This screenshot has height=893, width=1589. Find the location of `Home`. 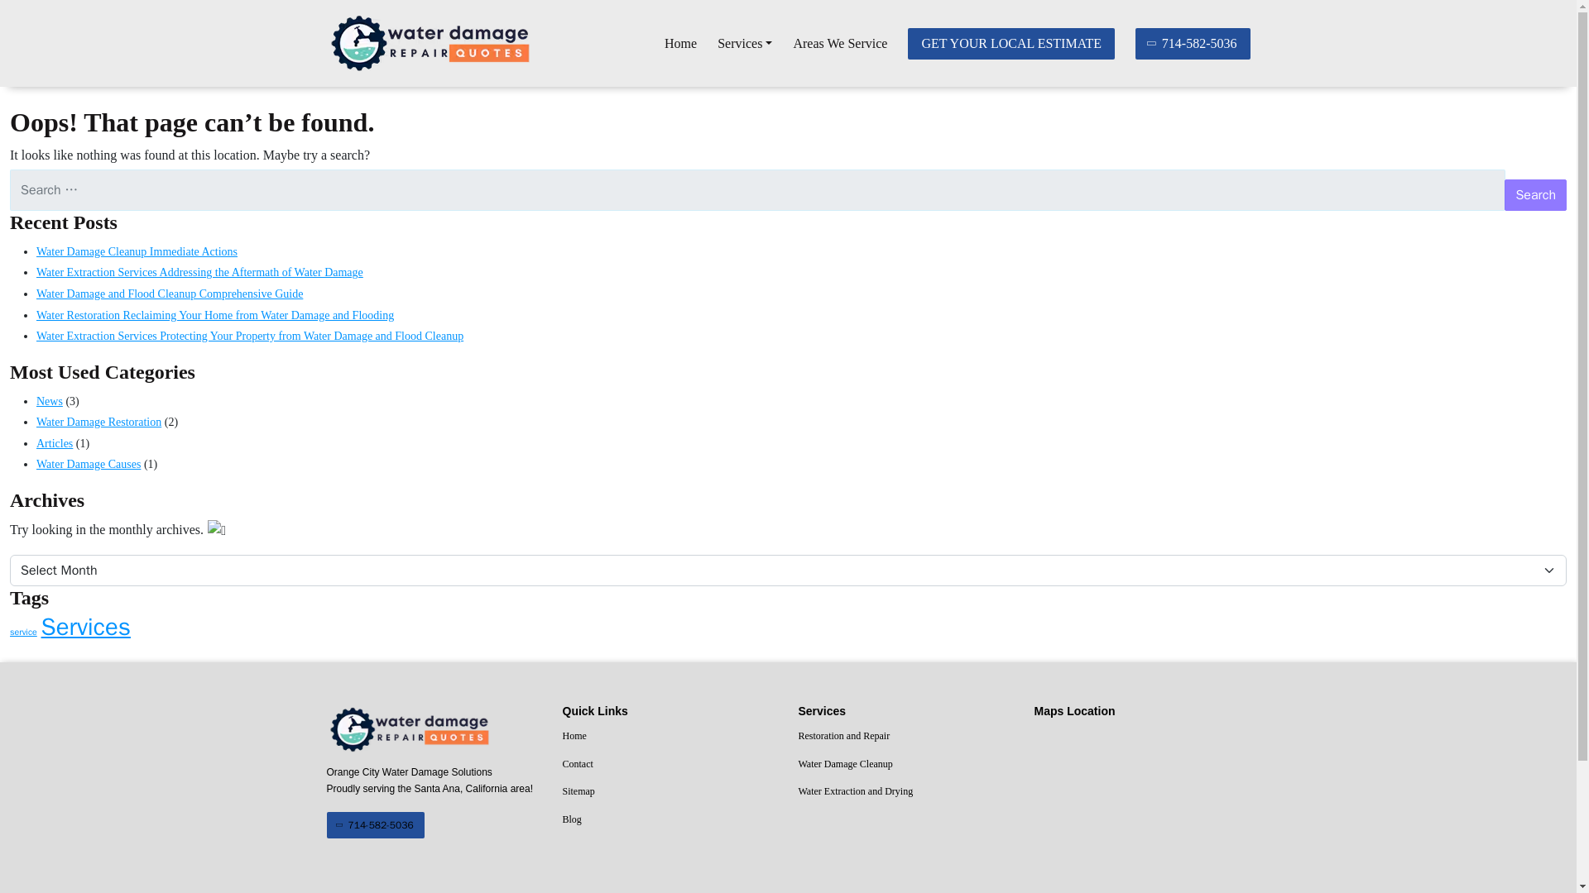

Home is located at coordinates (680, 44).